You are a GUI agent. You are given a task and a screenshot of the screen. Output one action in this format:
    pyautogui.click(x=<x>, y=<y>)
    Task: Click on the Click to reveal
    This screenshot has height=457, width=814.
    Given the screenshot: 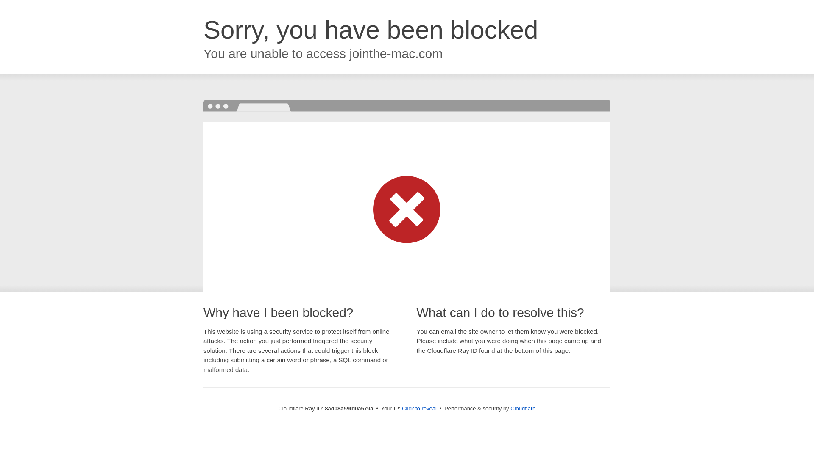 What is the action you would take?
    pyautogui.click(x=419, y=409)
    